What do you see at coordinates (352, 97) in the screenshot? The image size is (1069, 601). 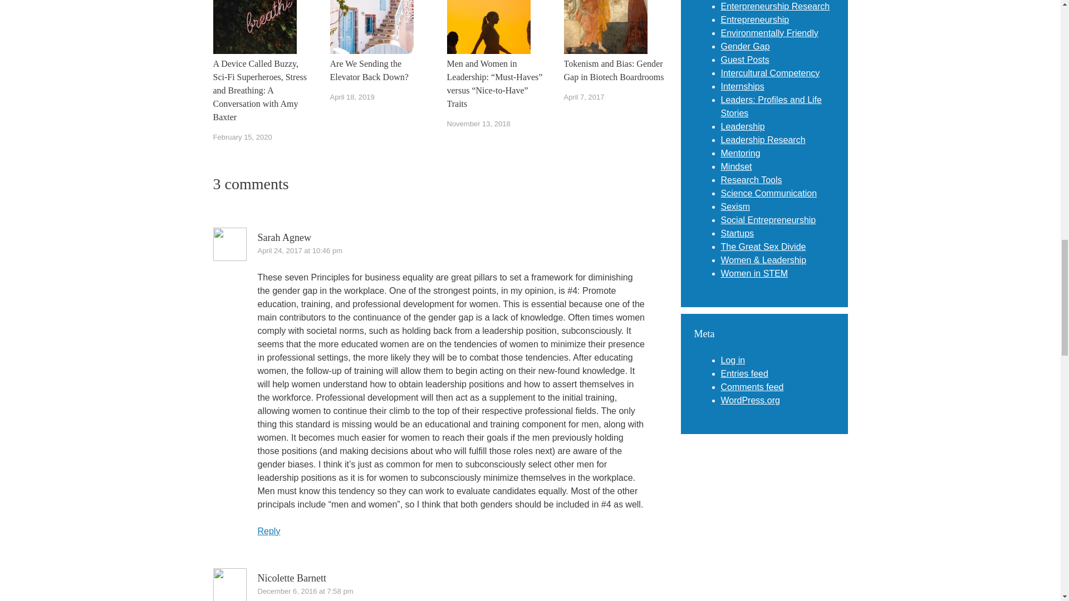 I see `April 18, 2019` at bounding box center [352, 97].